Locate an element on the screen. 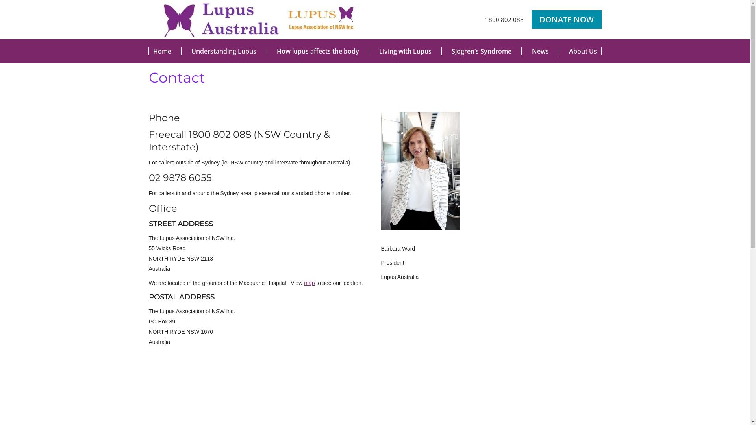 Image resolution: width=756 pixels, height=425 pixels. map is located at coordinates (309, 283).